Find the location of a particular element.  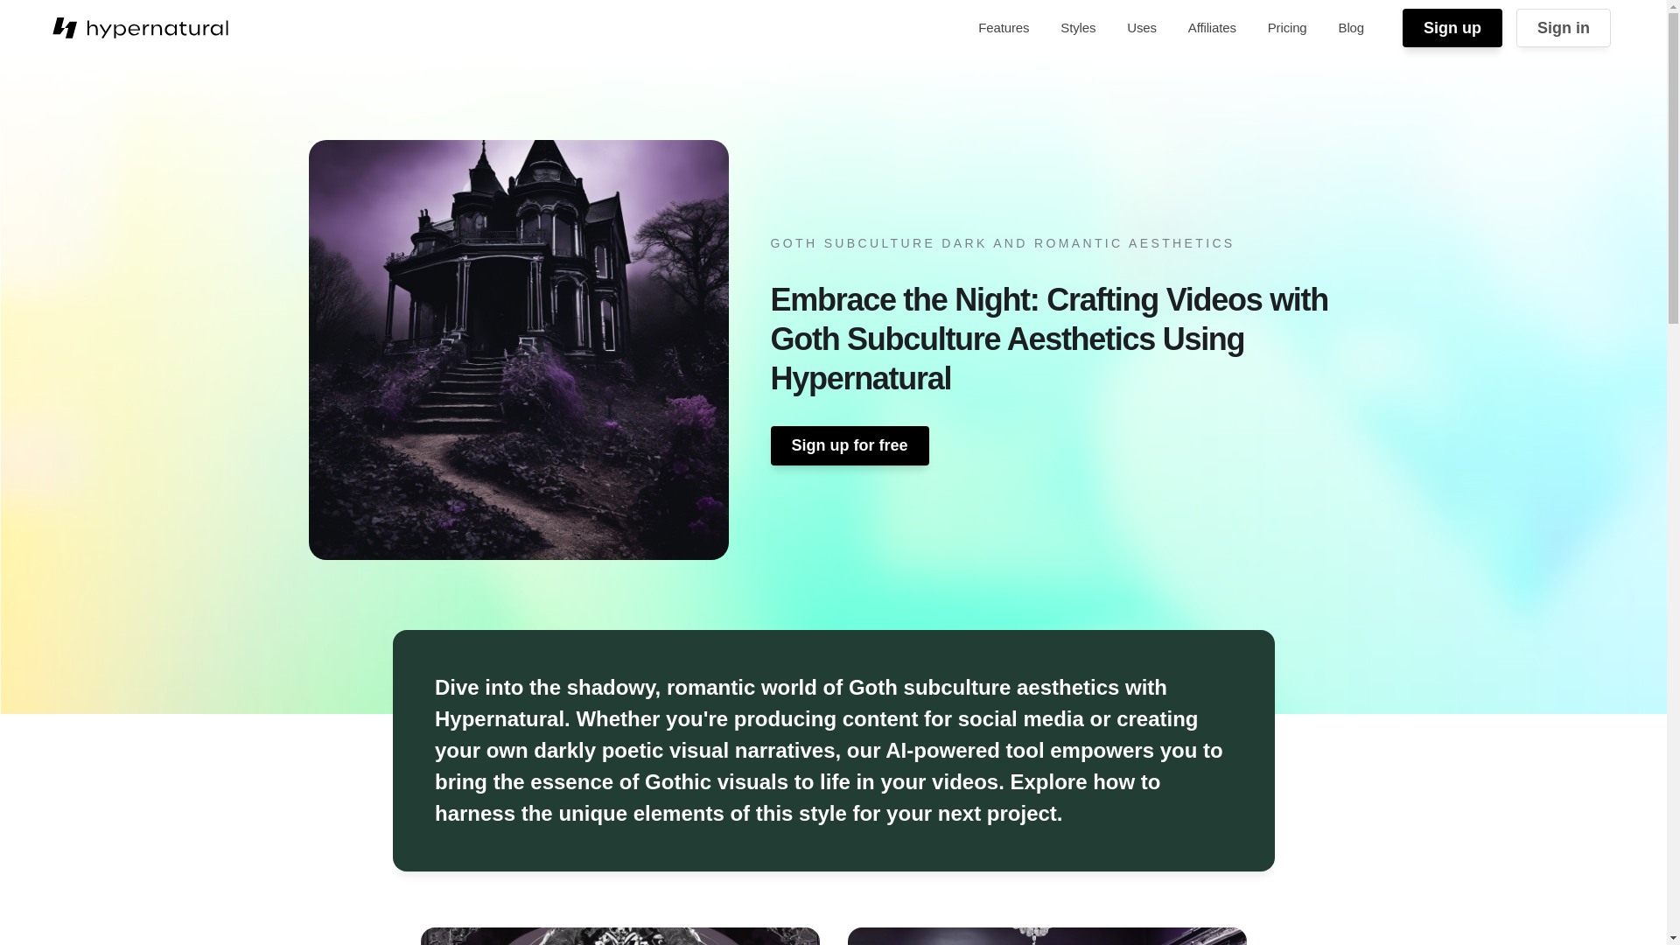

Blog is located at coordinates (1351, 27).